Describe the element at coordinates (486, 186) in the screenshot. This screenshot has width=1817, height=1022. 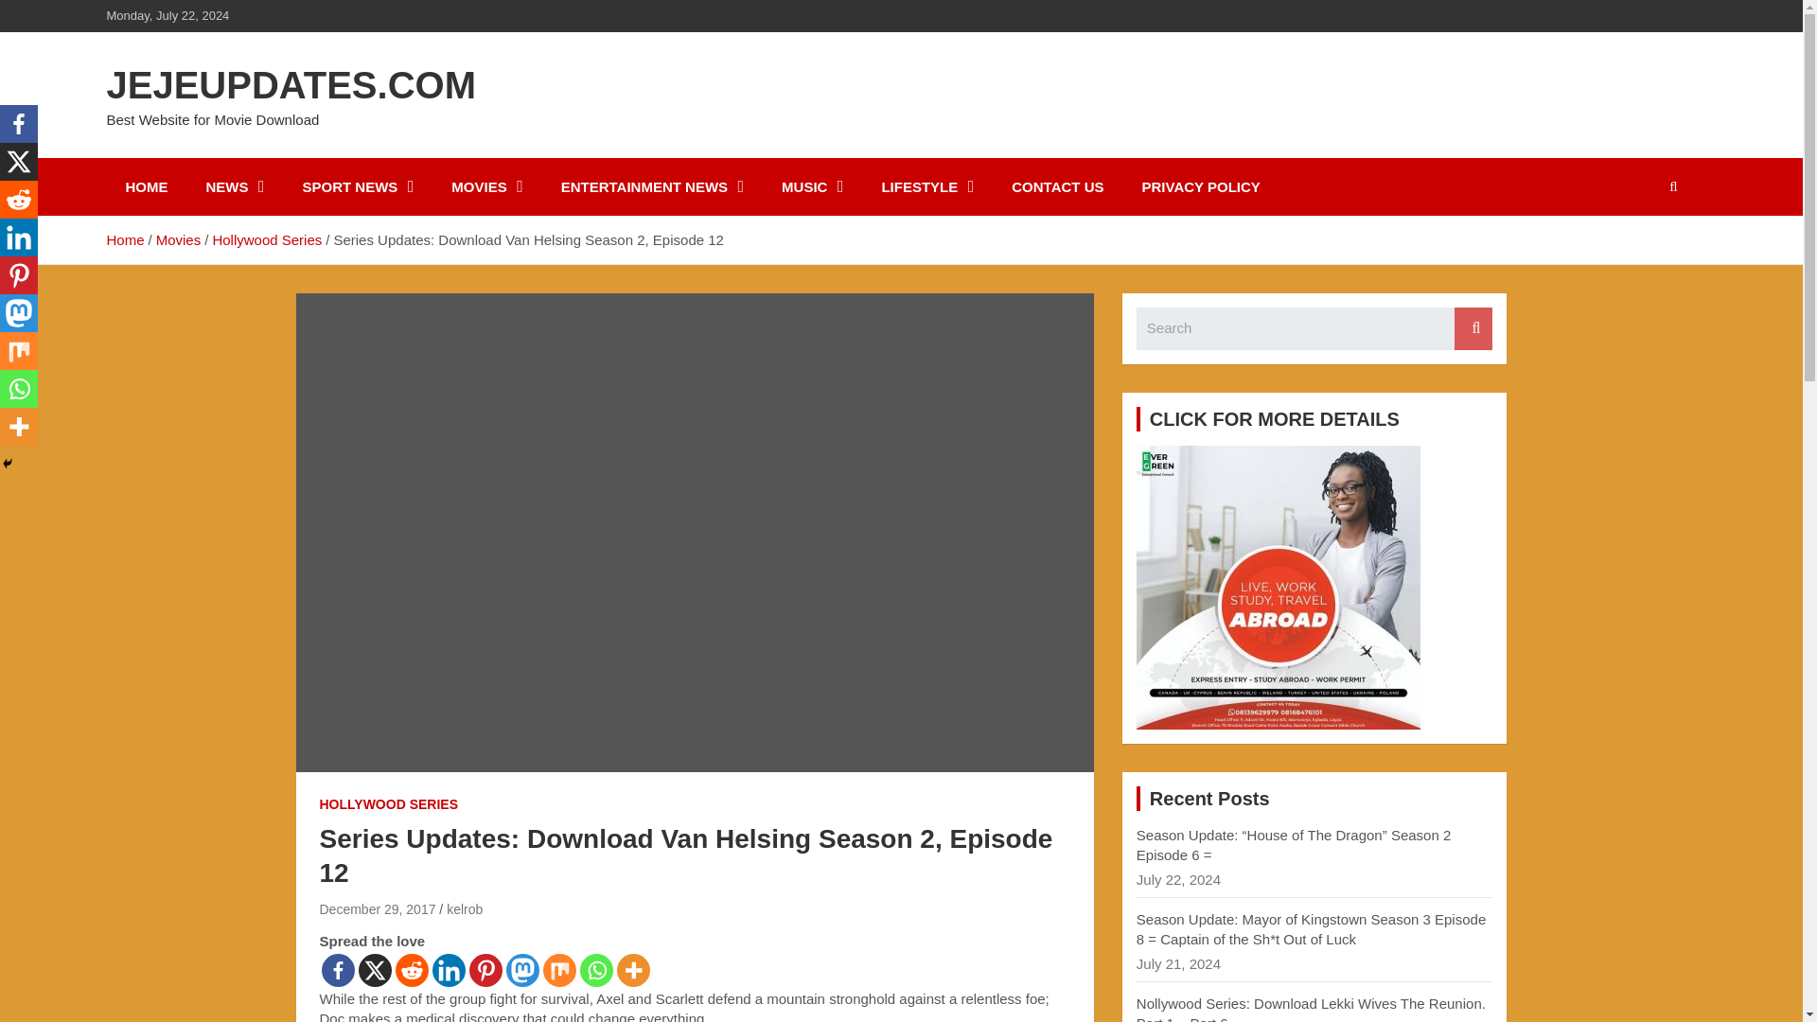
I see `MOVIES` at that location.